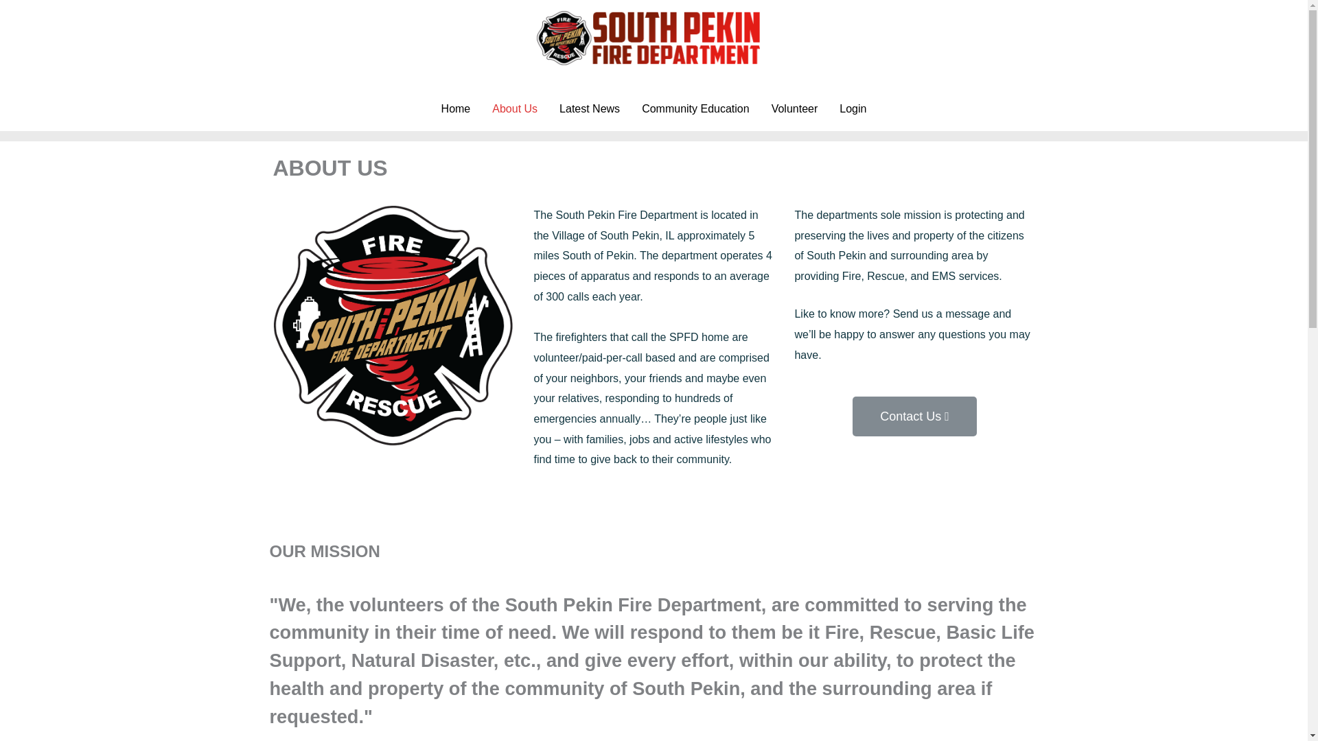 The width and height of the screenshot is (1318, 741). What do you see at coordinates (589, 109) in the screenshot?
I see `Latest News` at bounding box center [589, 109].